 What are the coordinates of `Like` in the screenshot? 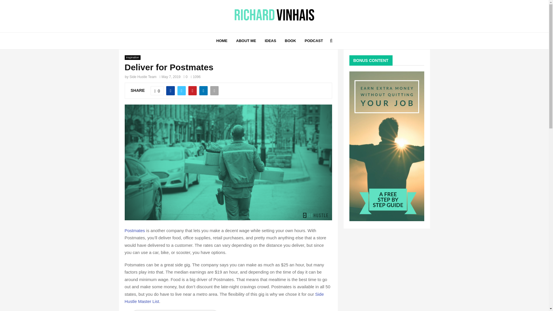 It's located at (157, 90).